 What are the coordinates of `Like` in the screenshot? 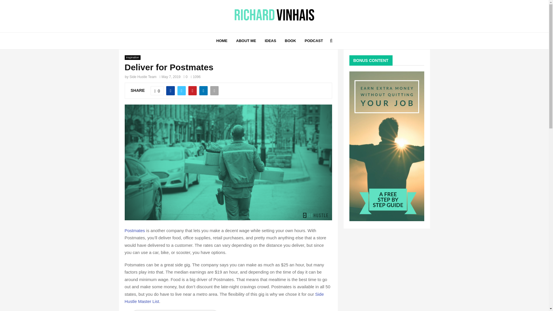 It's located at (157, 90).